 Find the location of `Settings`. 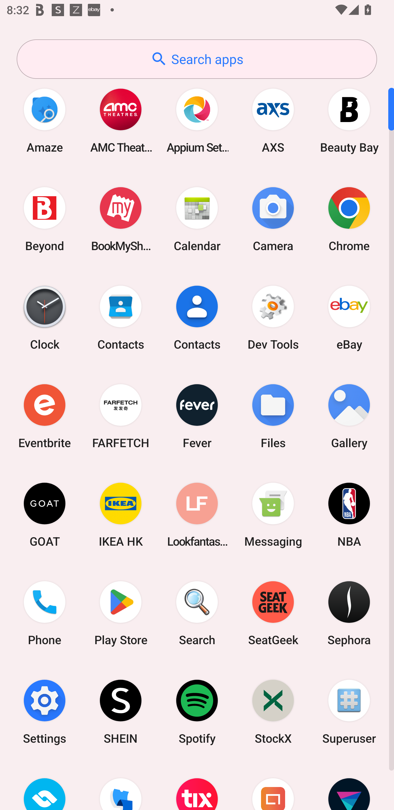

Settings is located at coordinates (45, 712).